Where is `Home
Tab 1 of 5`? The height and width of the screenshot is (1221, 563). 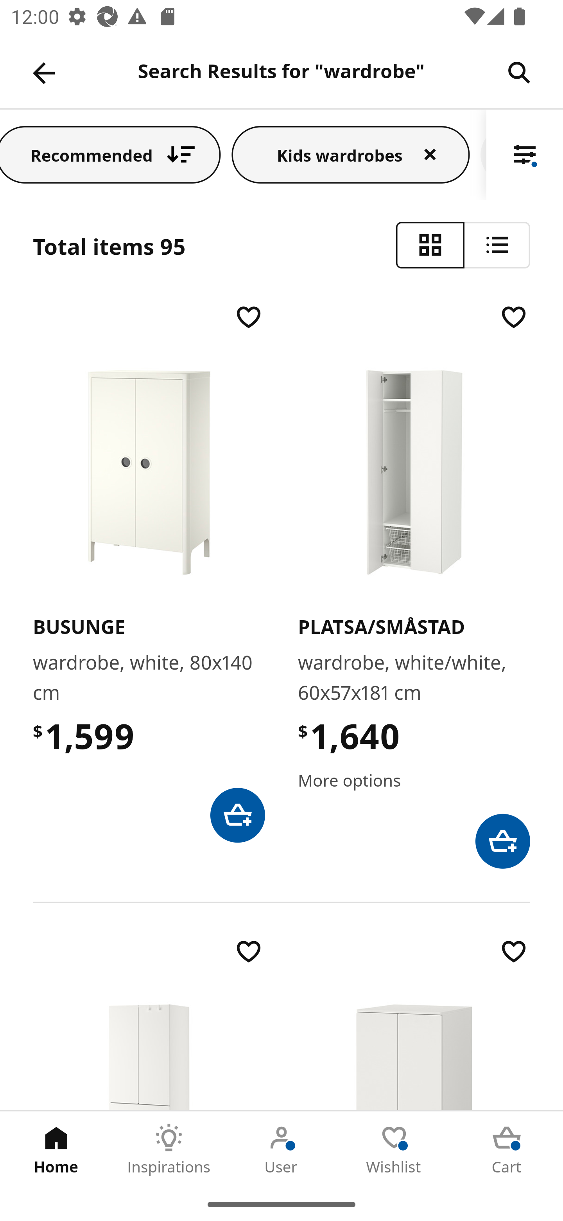
Home
Tab 1 of 5 is located at coordinates (56, 1149).